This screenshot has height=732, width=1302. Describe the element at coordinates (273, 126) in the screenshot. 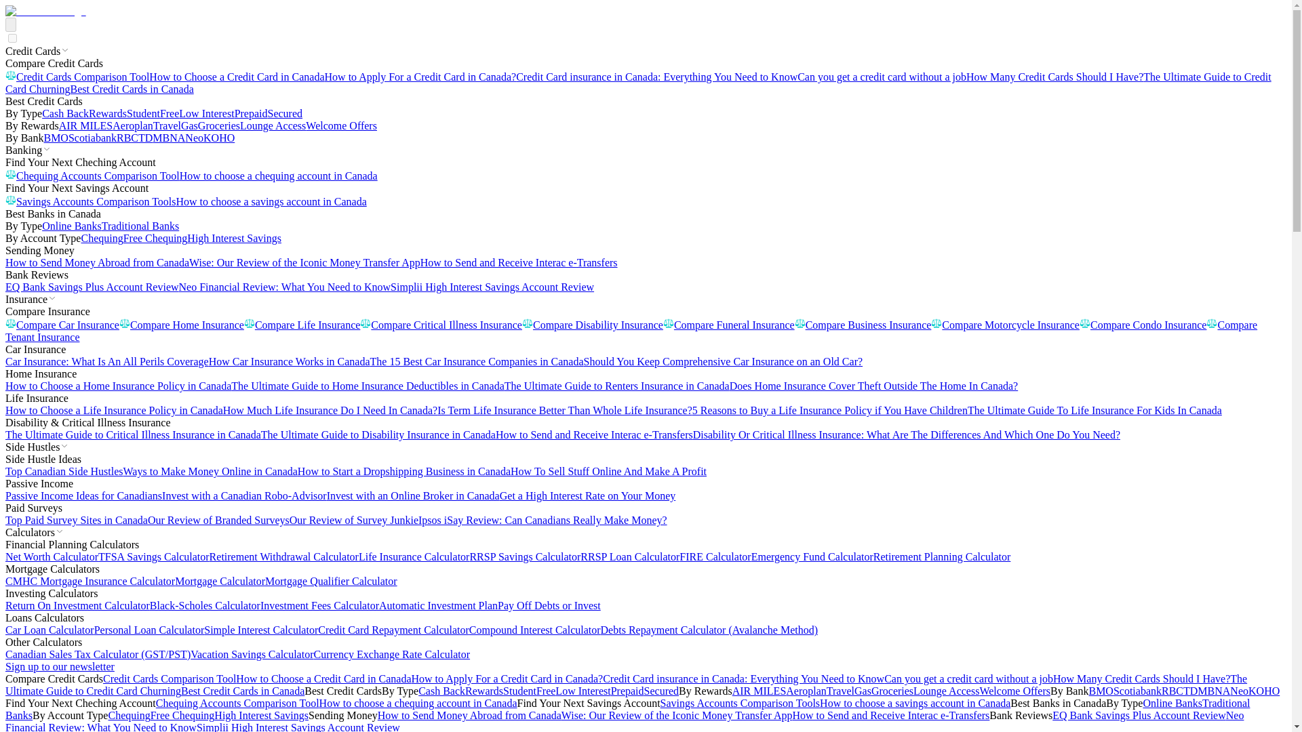

I see `Lounge Access` at that location.